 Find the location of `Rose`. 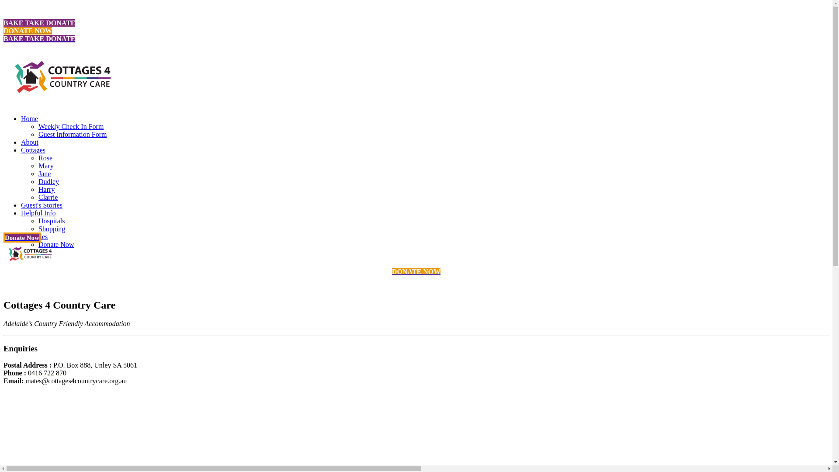

Rose is located at coordinates (45, 158).